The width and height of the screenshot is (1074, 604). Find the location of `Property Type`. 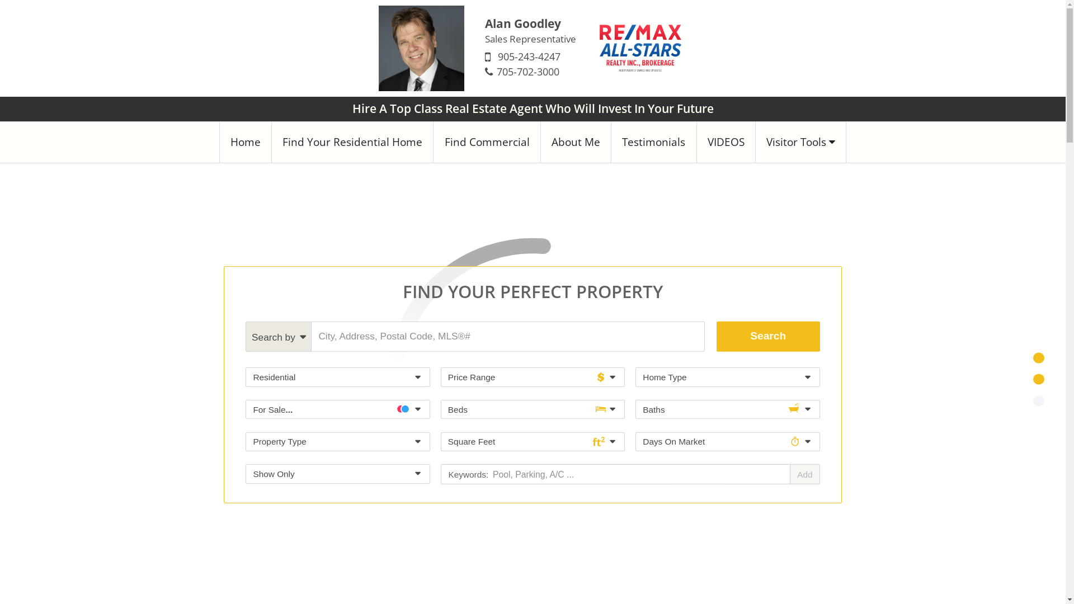

Property Type is located at coordinates (338, 442).